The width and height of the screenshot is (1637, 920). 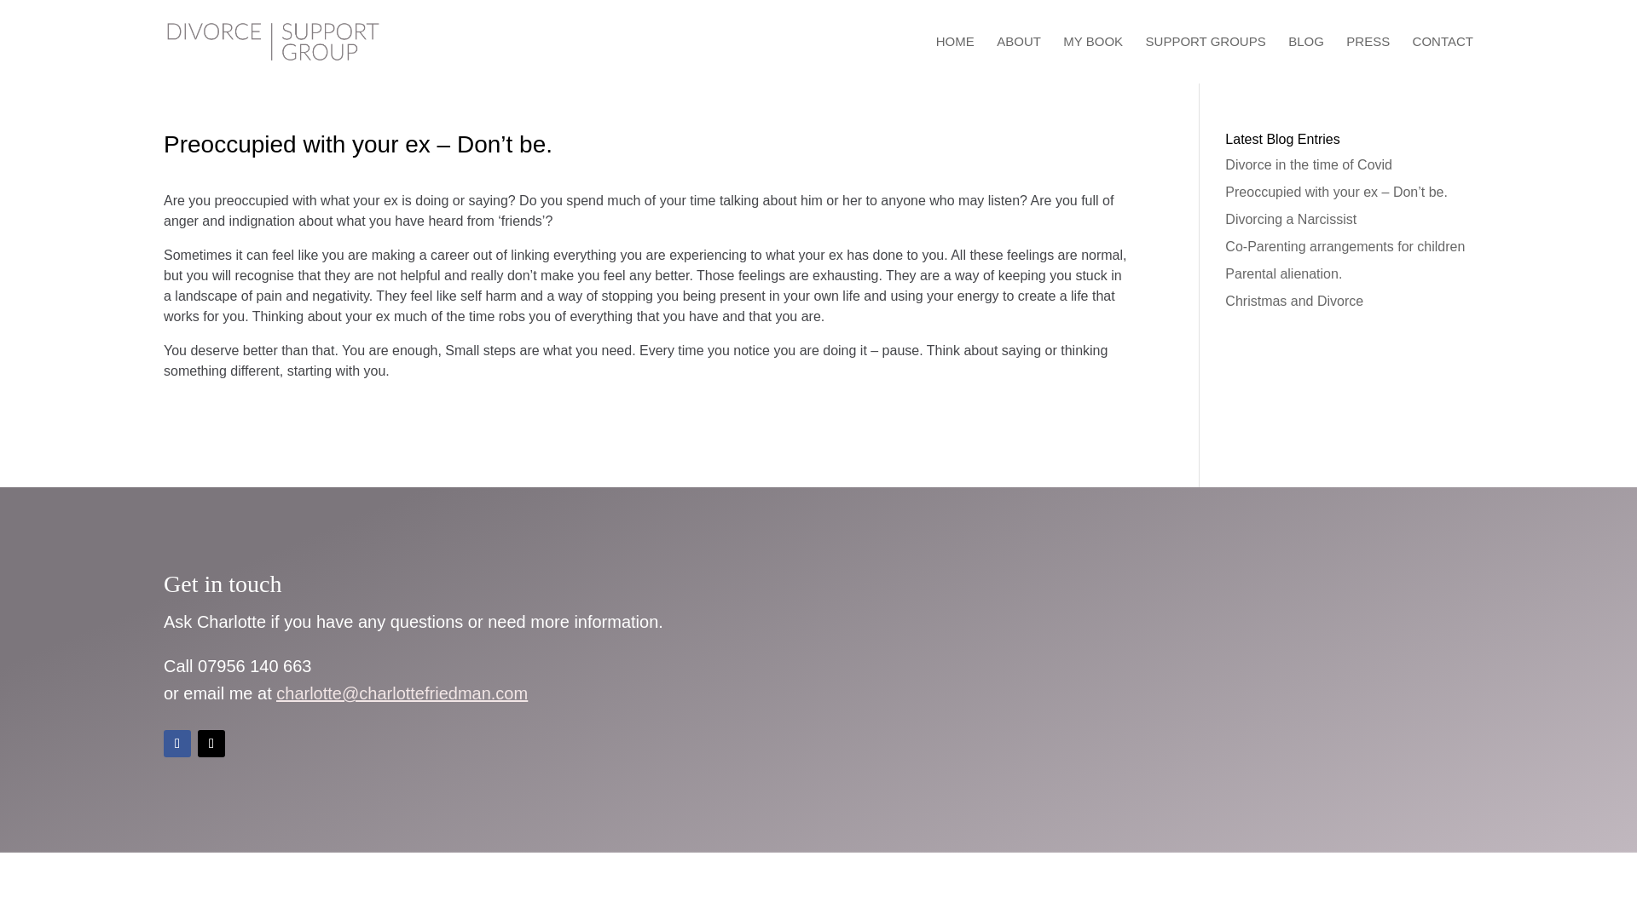 What do you see at coordinates (1093, 60) in the screenshot?
I see `MY BOOK` at bounding box center [1093, 60].